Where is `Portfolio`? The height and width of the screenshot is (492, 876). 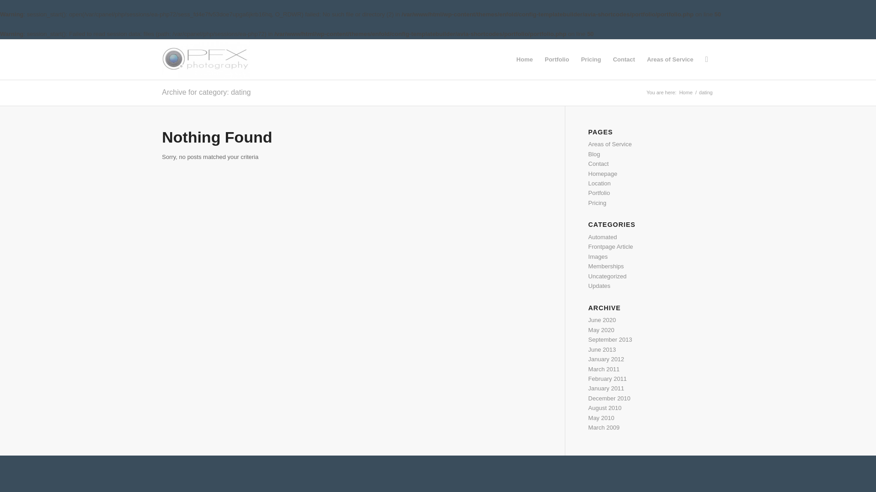
Portfolio is located at coordinates (557, 59).